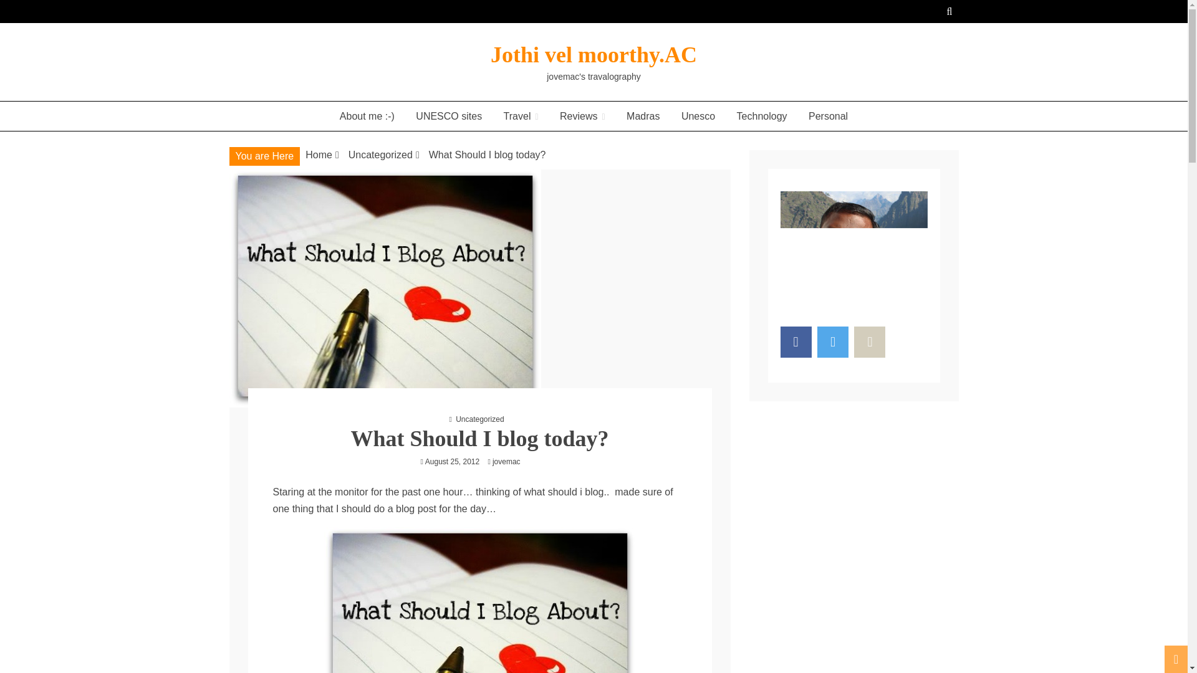 The image size is (1197, 673). Describe the element at coordinates (698, 116) in the screenshot. I see `Unesco` at that location.